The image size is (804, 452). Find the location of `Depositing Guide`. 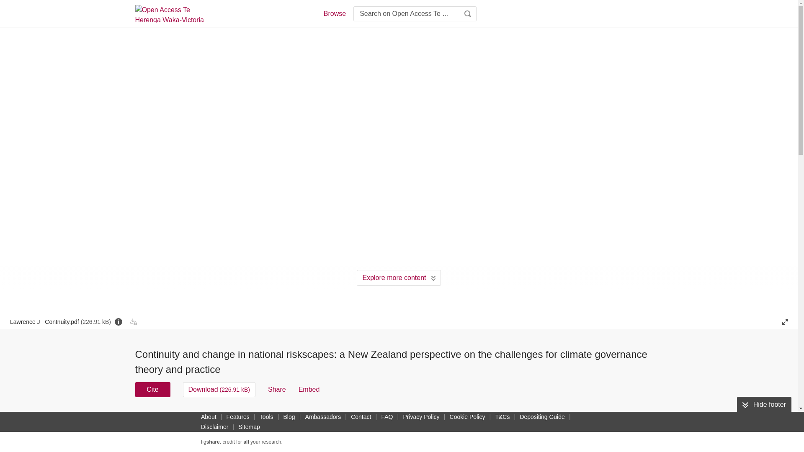

Depositing Guide is located at coordinates (542, 416).